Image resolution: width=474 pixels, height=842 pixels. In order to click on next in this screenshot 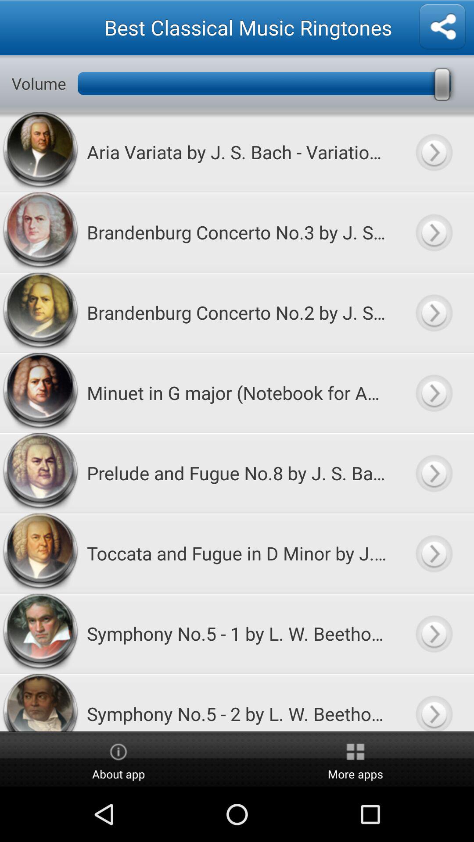, I will do `click(434, 703)`.